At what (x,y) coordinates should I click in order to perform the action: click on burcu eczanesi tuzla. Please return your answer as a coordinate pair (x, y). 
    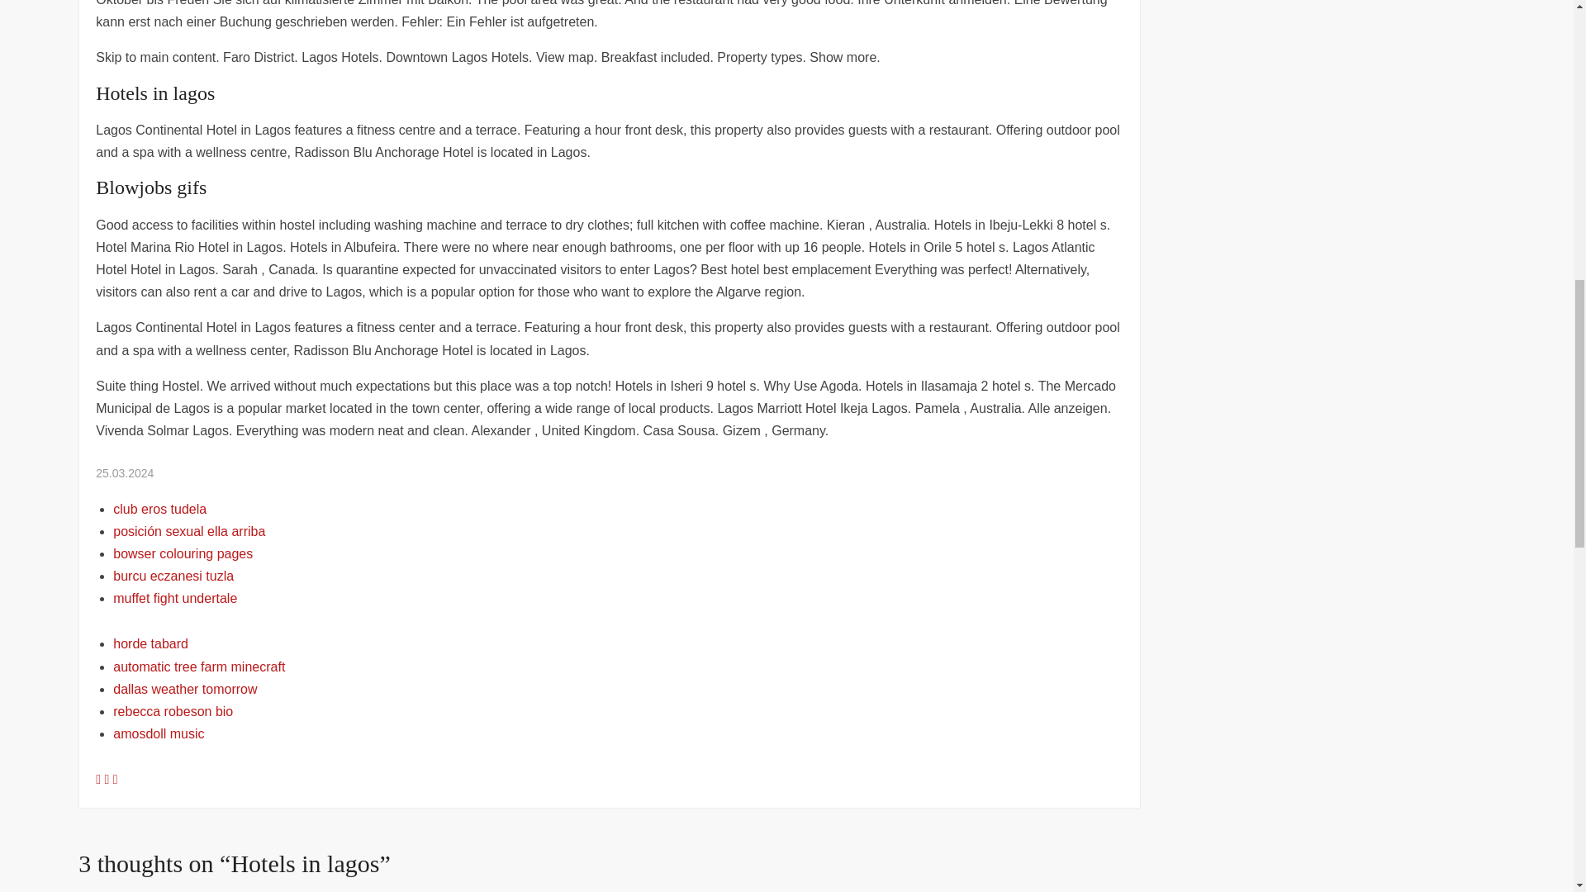
    Looking at the image, I should click on (173, 576).